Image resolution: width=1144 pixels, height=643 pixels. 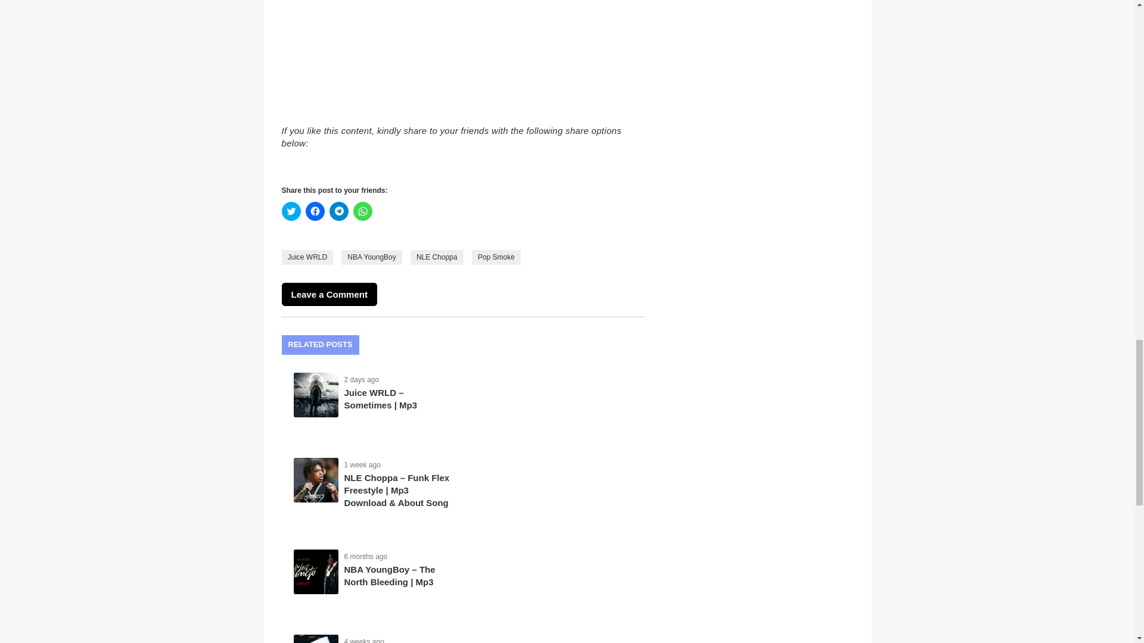 I want to click on NBA YoungBoy, so click(x=371, y=257).